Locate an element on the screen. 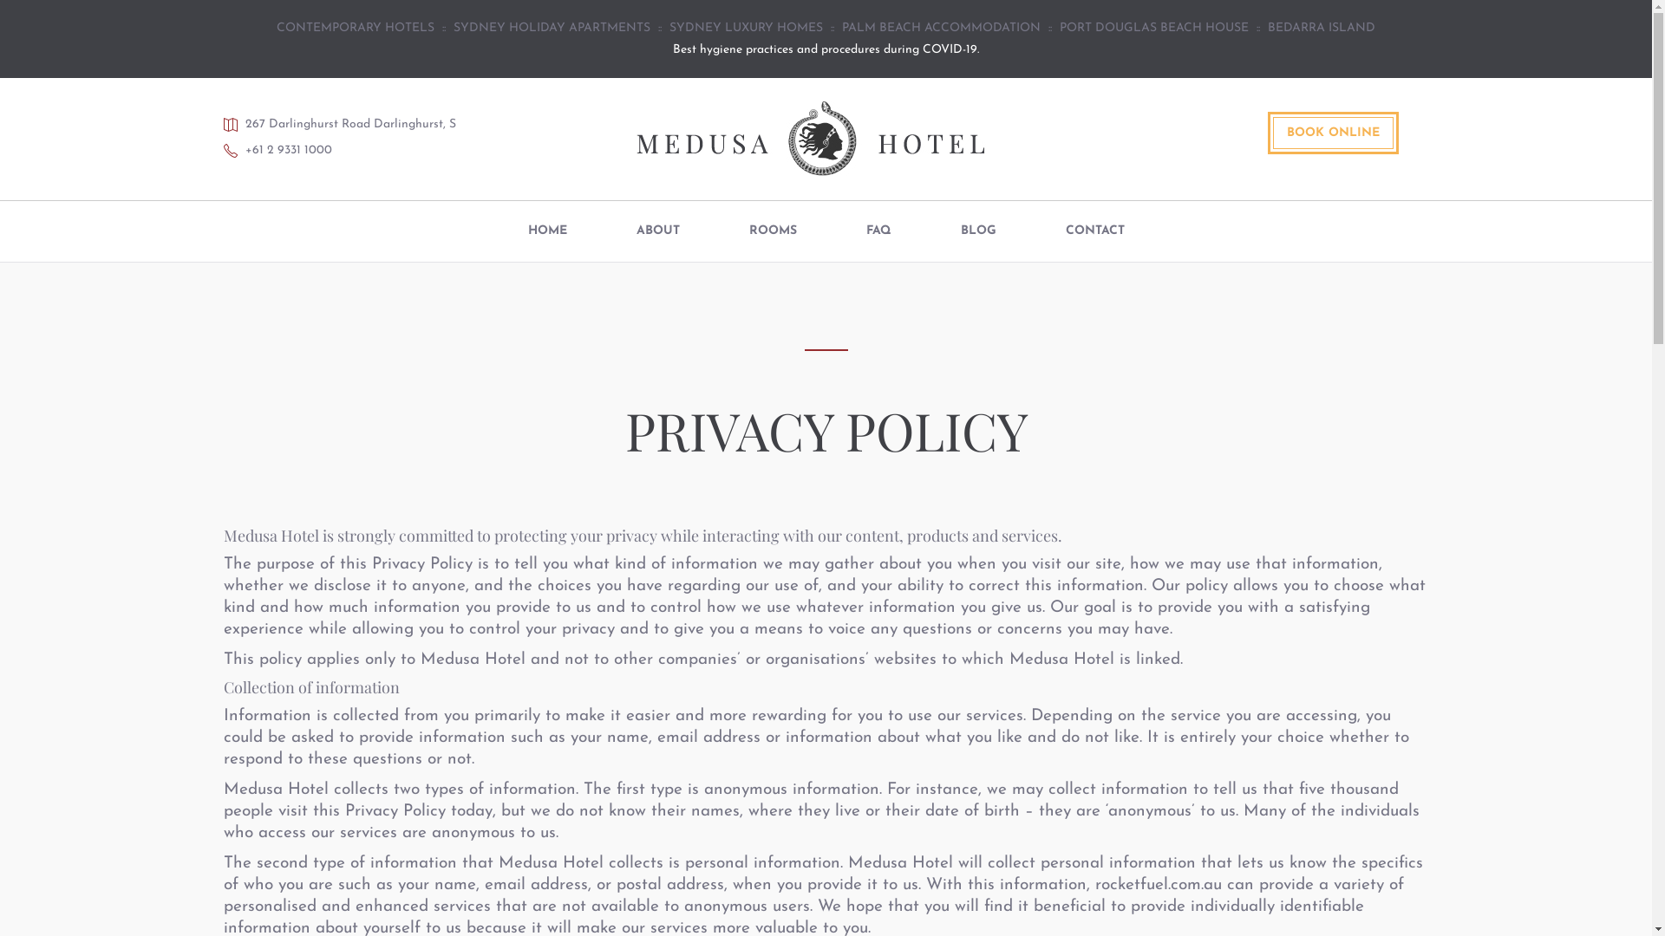 Image resolution: width=1665 pixels, height=936 pixels. PALM BEACH ACCOMMODATION is located at coordinates (942, 28).